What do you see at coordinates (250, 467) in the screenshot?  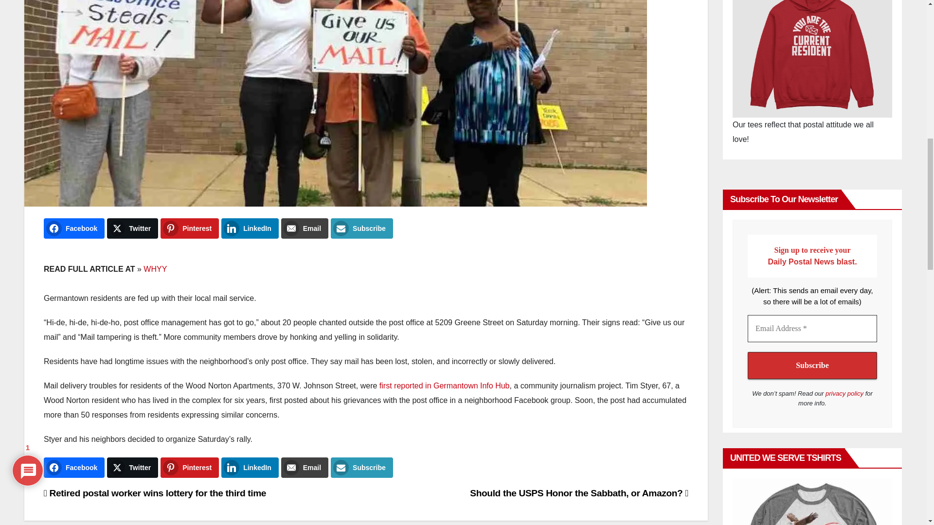 I see `LinkedIn` at bounding box center [250, 467].